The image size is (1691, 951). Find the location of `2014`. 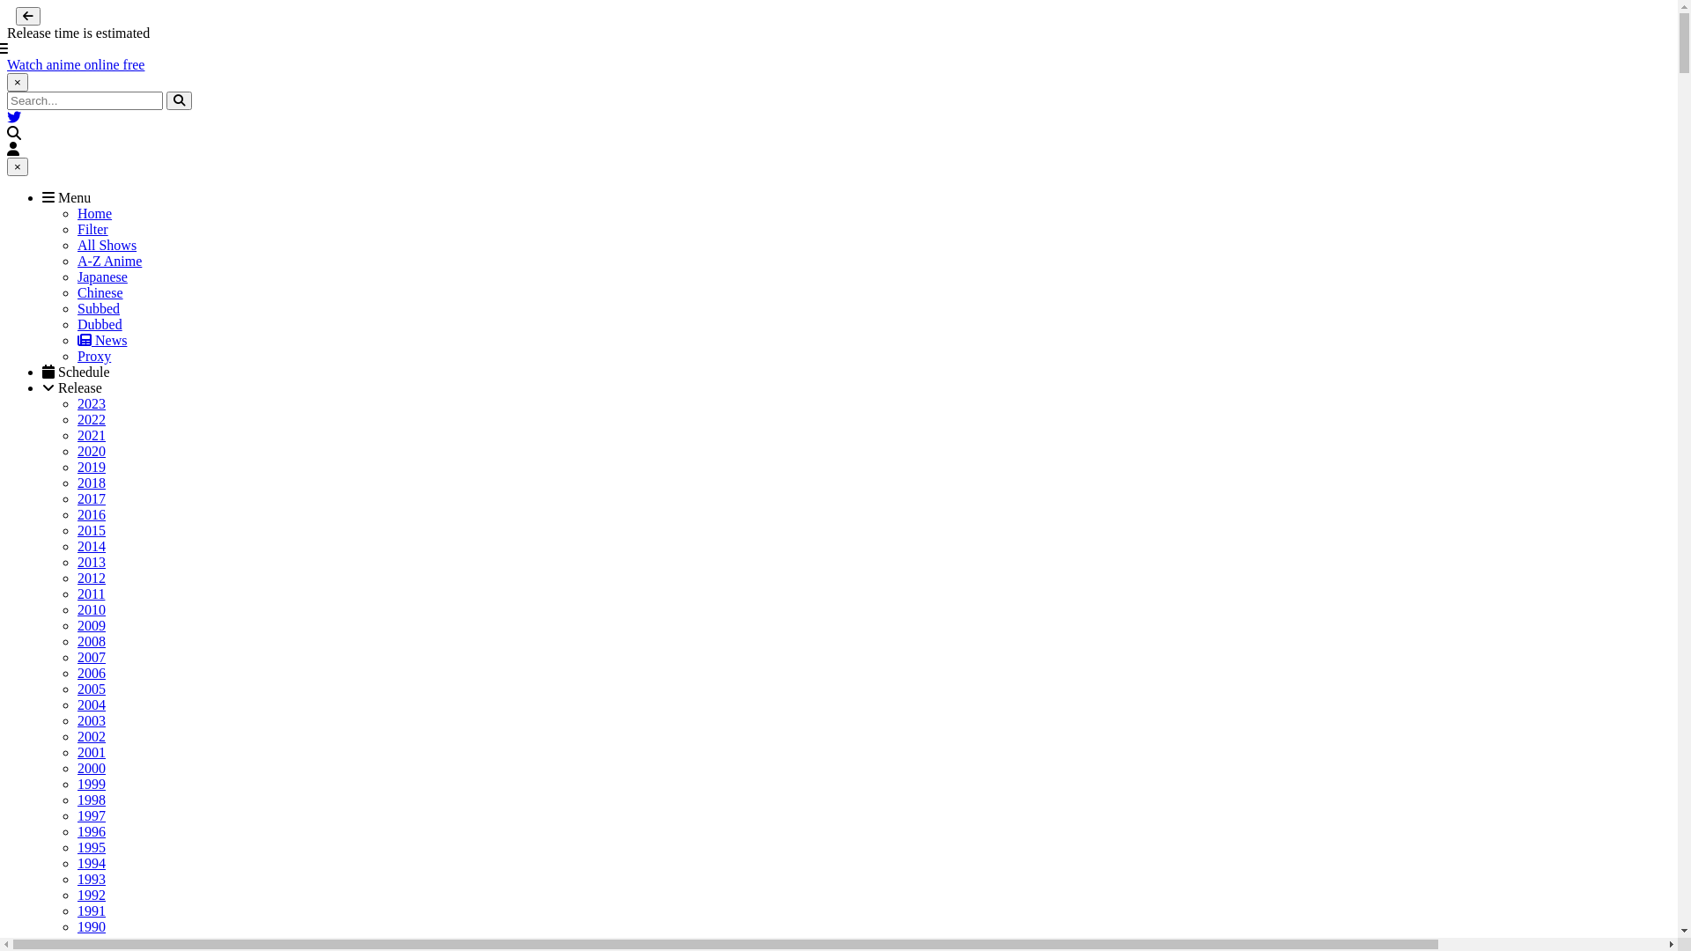

2014 is located at coordinates (92, 546).